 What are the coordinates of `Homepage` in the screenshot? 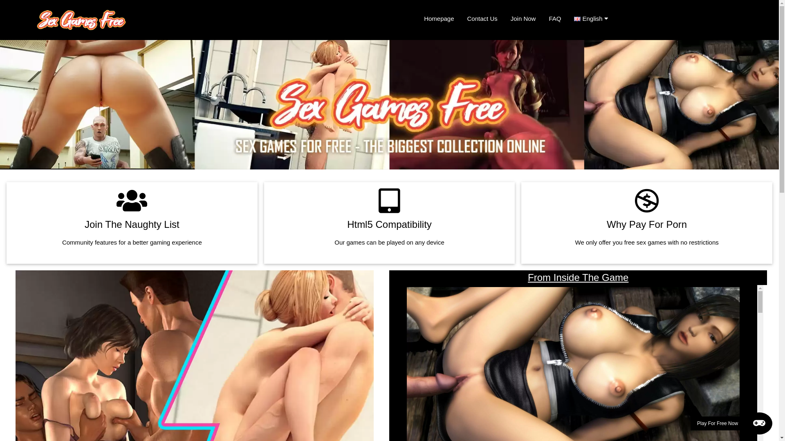 It's located at (439, 19).